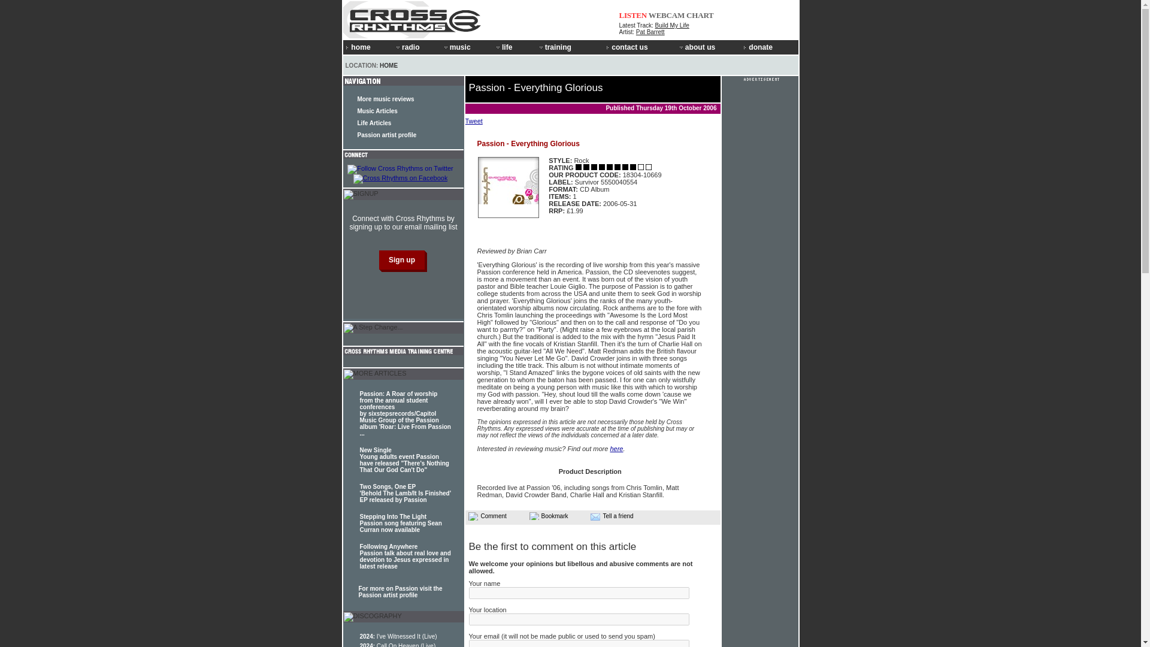 The width and height of the screenshot is (1150, 647). I want to click on 8, so click(632, 167).